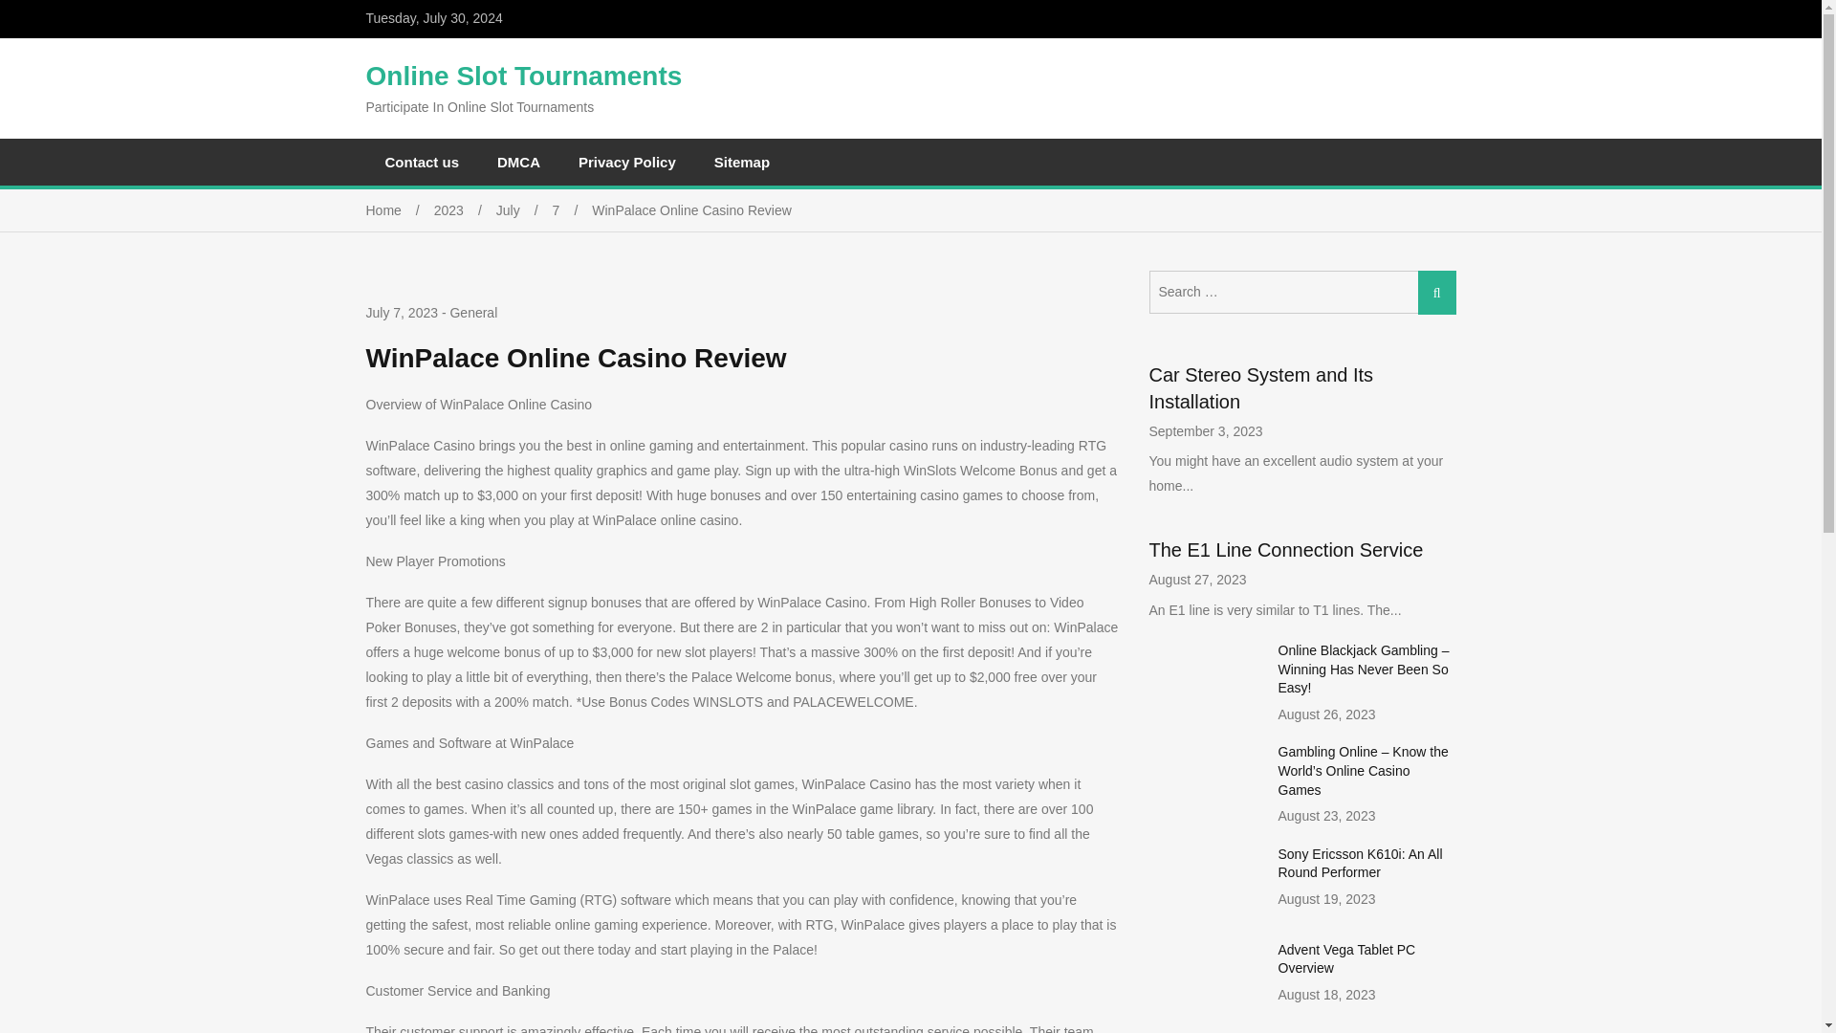 The image size is (1836, 1033). I want to click on Sitemap, so click(742, 162).